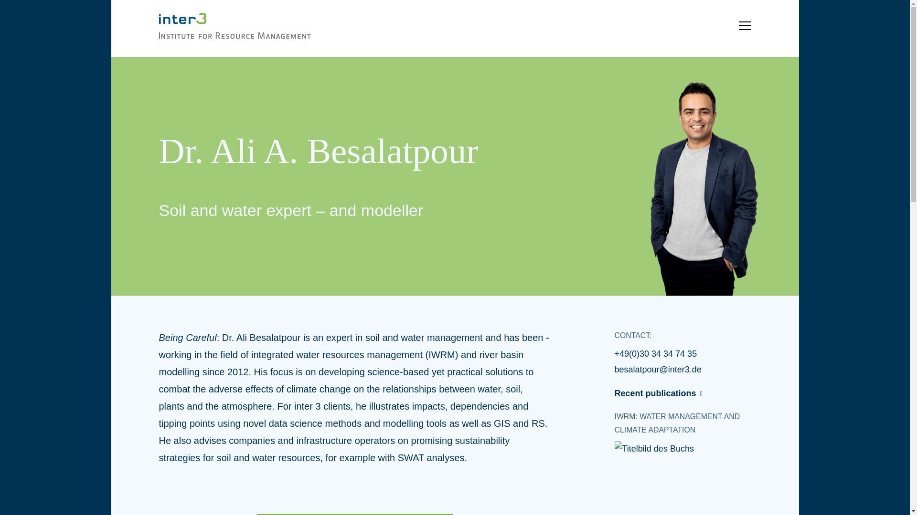 The image size is (917, 515). Describe the element at coordinates (572, 218) in the screenshot. I see `Fostering implementation` at that location.